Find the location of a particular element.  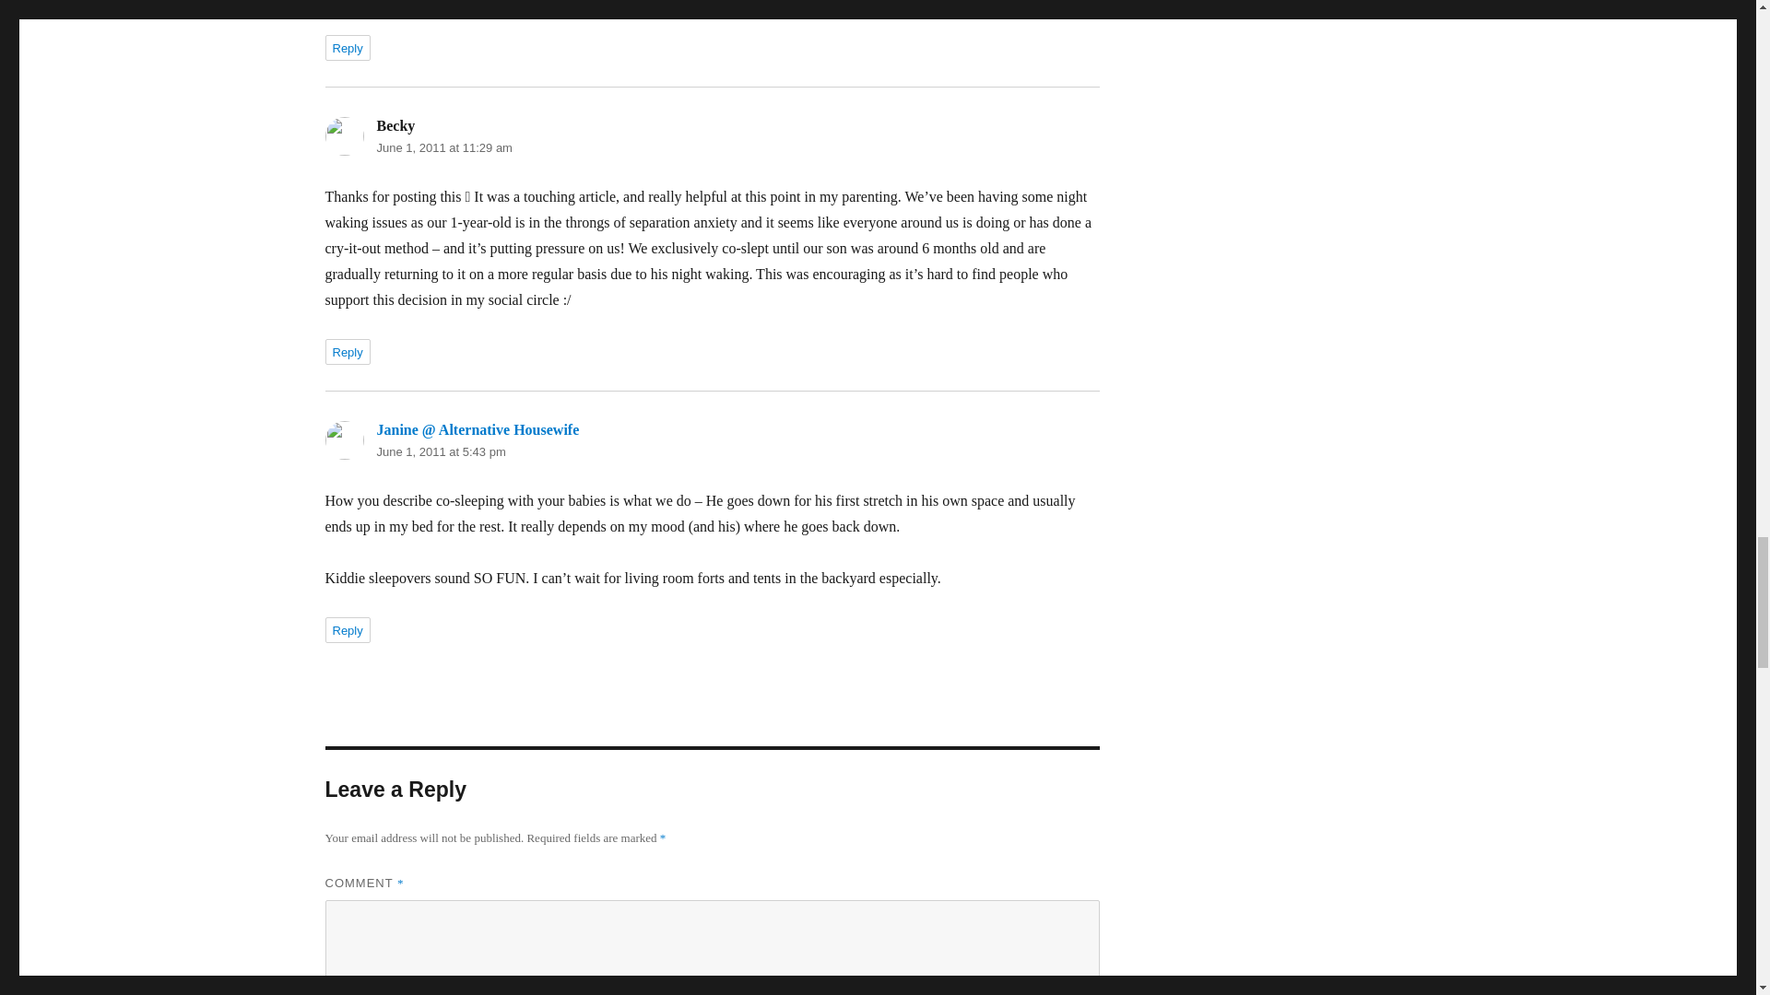

June 1, 2011 at 5:43 pm is located at coordinates (440, 451).